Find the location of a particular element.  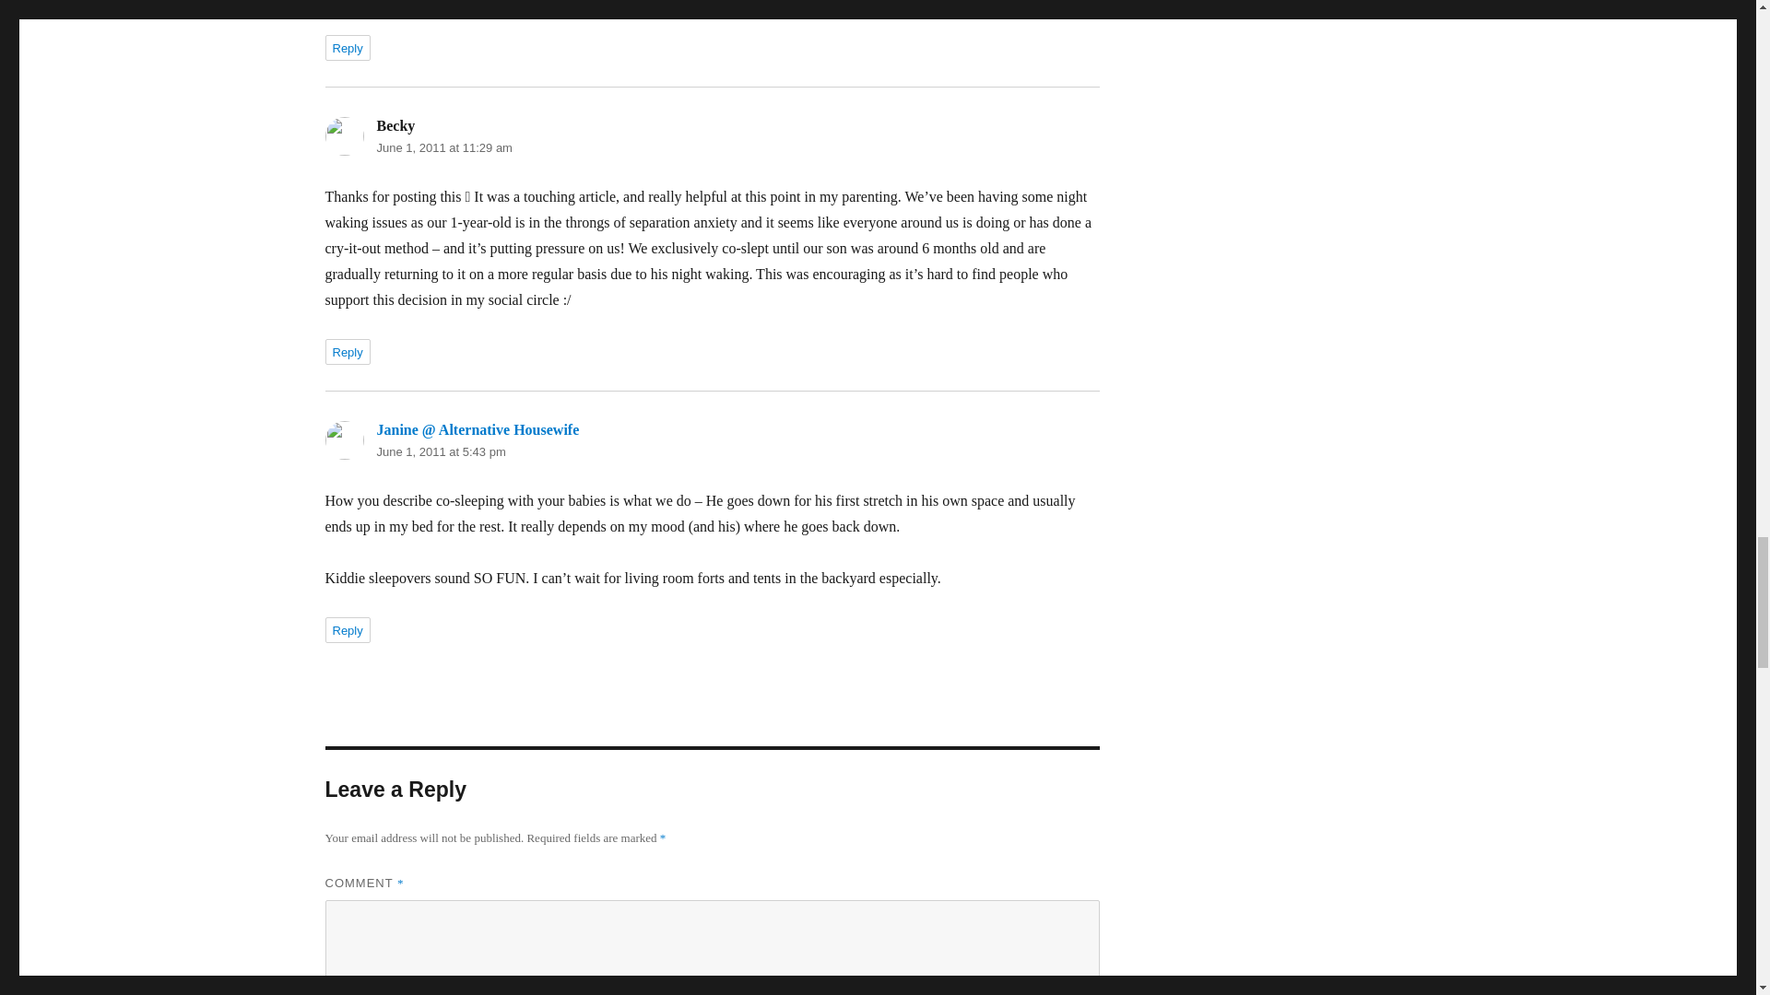

June 1, 2011 at 5:43 pm is located at coordinates (440, 451).